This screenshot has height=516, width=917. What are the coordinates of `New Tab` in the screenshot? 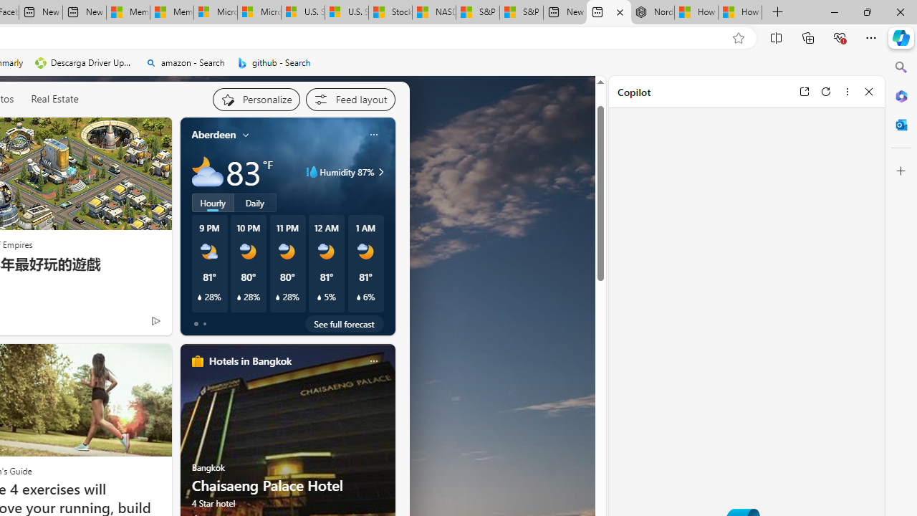 It's located at (778, 13).